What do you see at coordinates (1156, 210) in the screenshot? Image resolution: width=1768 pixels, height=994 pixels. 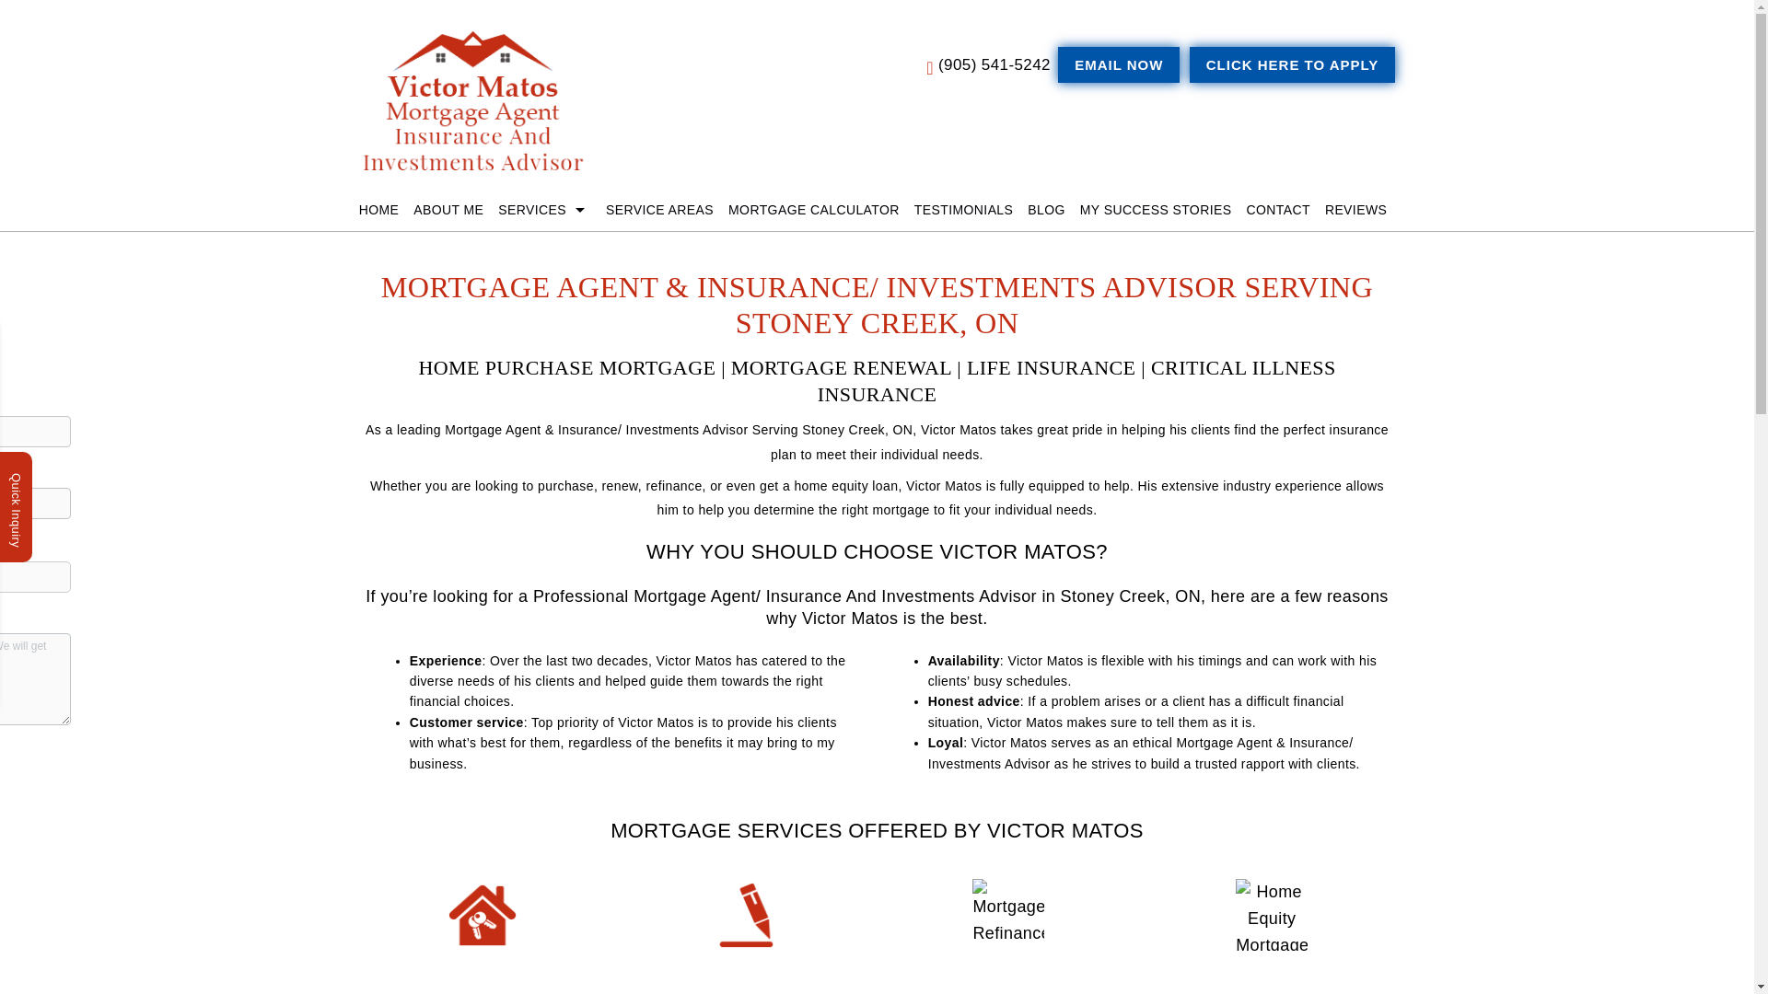 I see `MY SUCCESS STORIES` at bounding box center [1156, 210].